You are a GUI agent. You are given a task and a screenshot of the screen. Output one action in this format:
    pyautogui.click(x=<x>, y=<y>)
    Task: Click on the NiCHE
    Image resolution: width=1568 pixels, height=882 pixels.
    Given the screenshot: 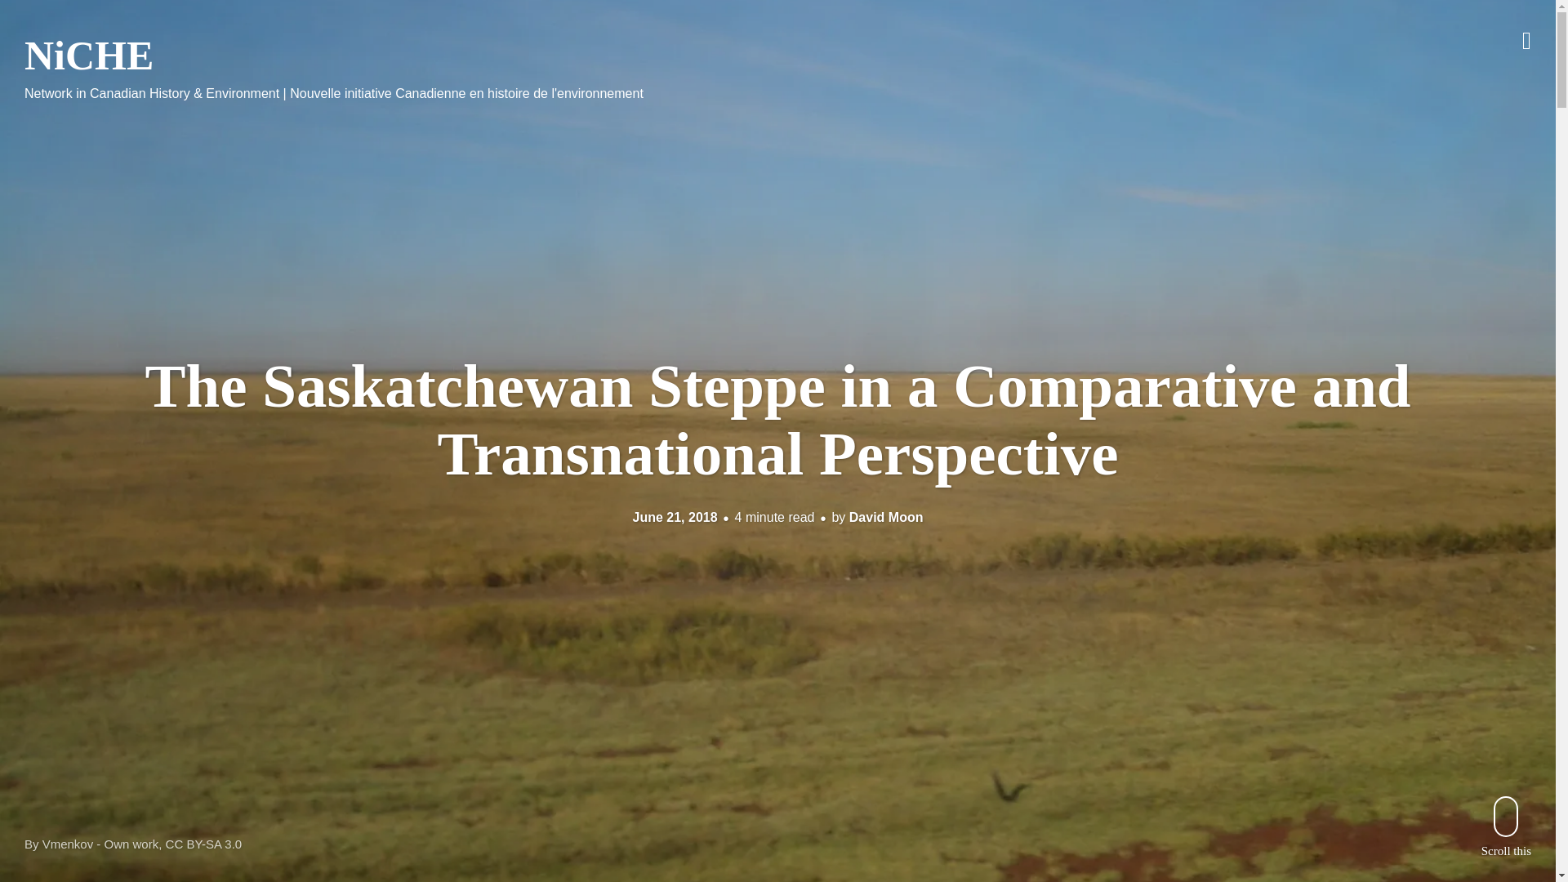 What is the action you would take?
    pyautogui.click(x=89, y=56)
    